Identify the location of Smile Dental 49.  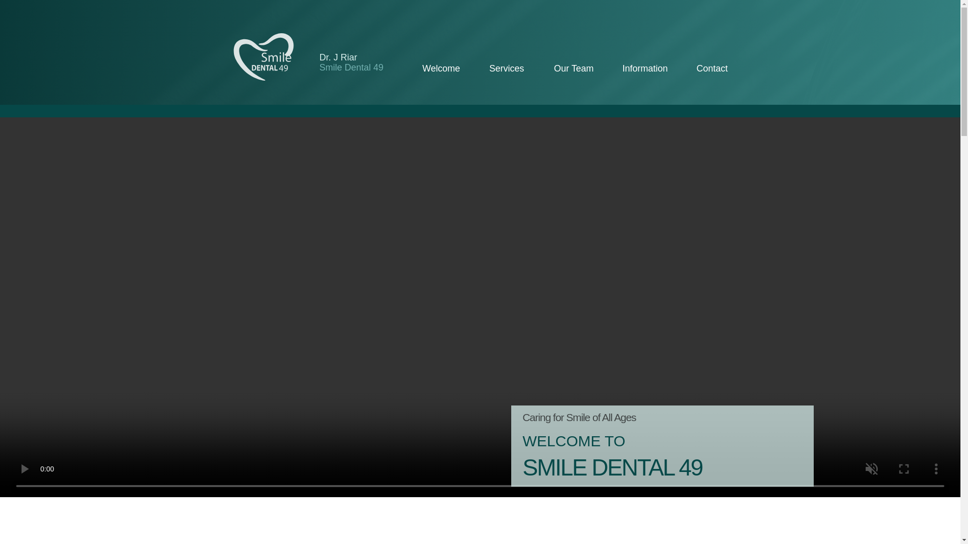
(351, 67).